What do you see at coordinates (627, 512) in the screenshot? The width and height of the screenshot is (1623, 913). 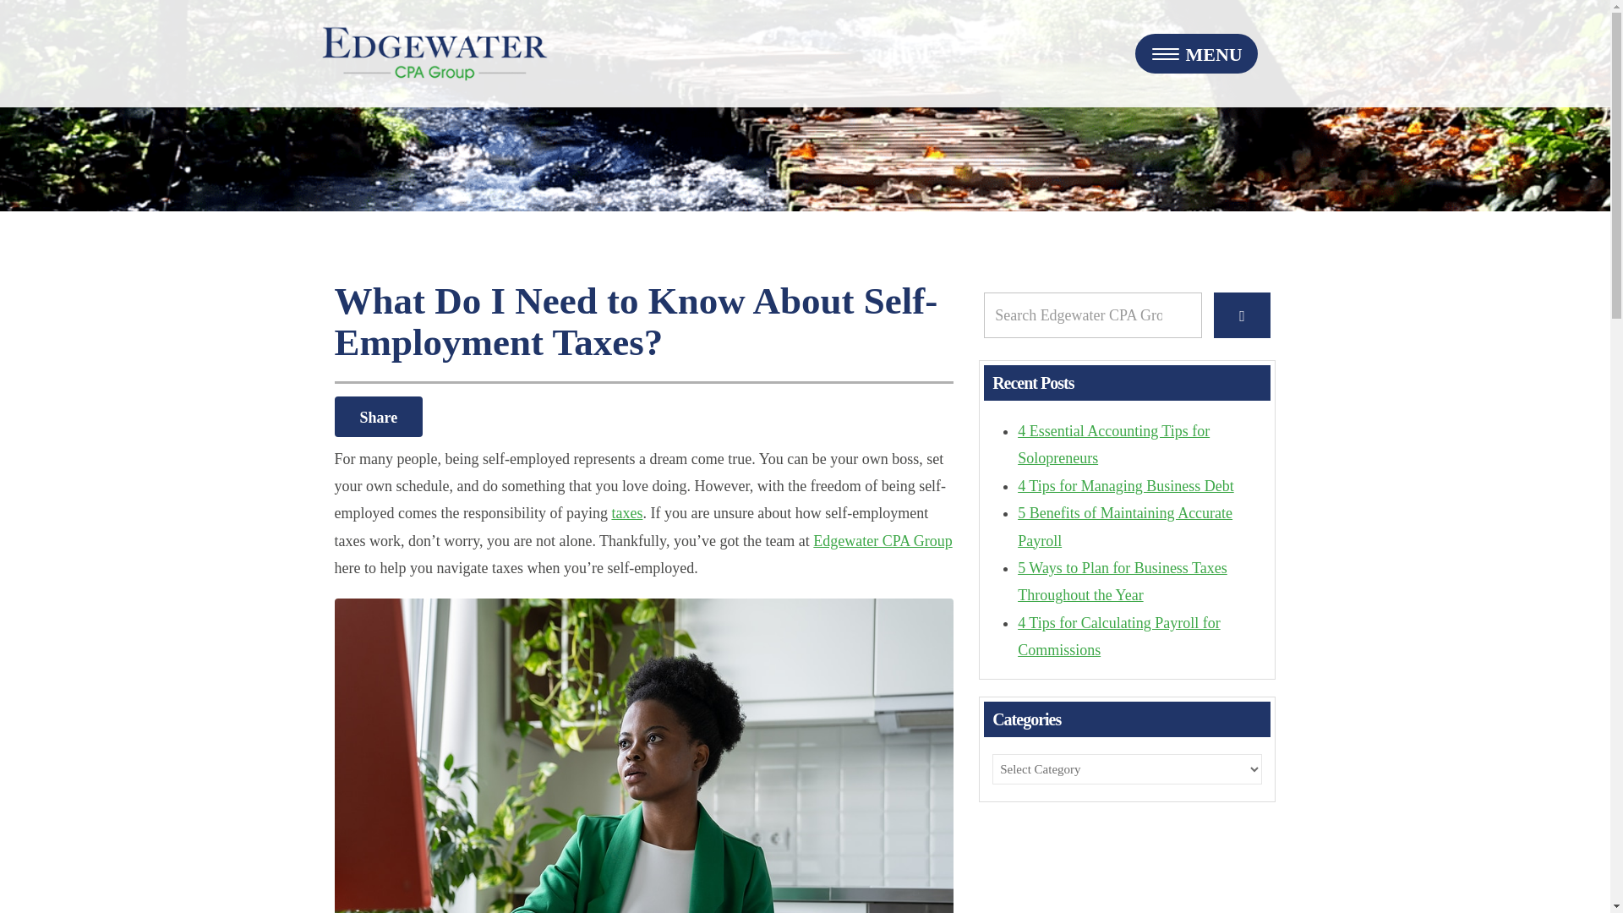 I see `taxes` at bounding box center [627, 512].